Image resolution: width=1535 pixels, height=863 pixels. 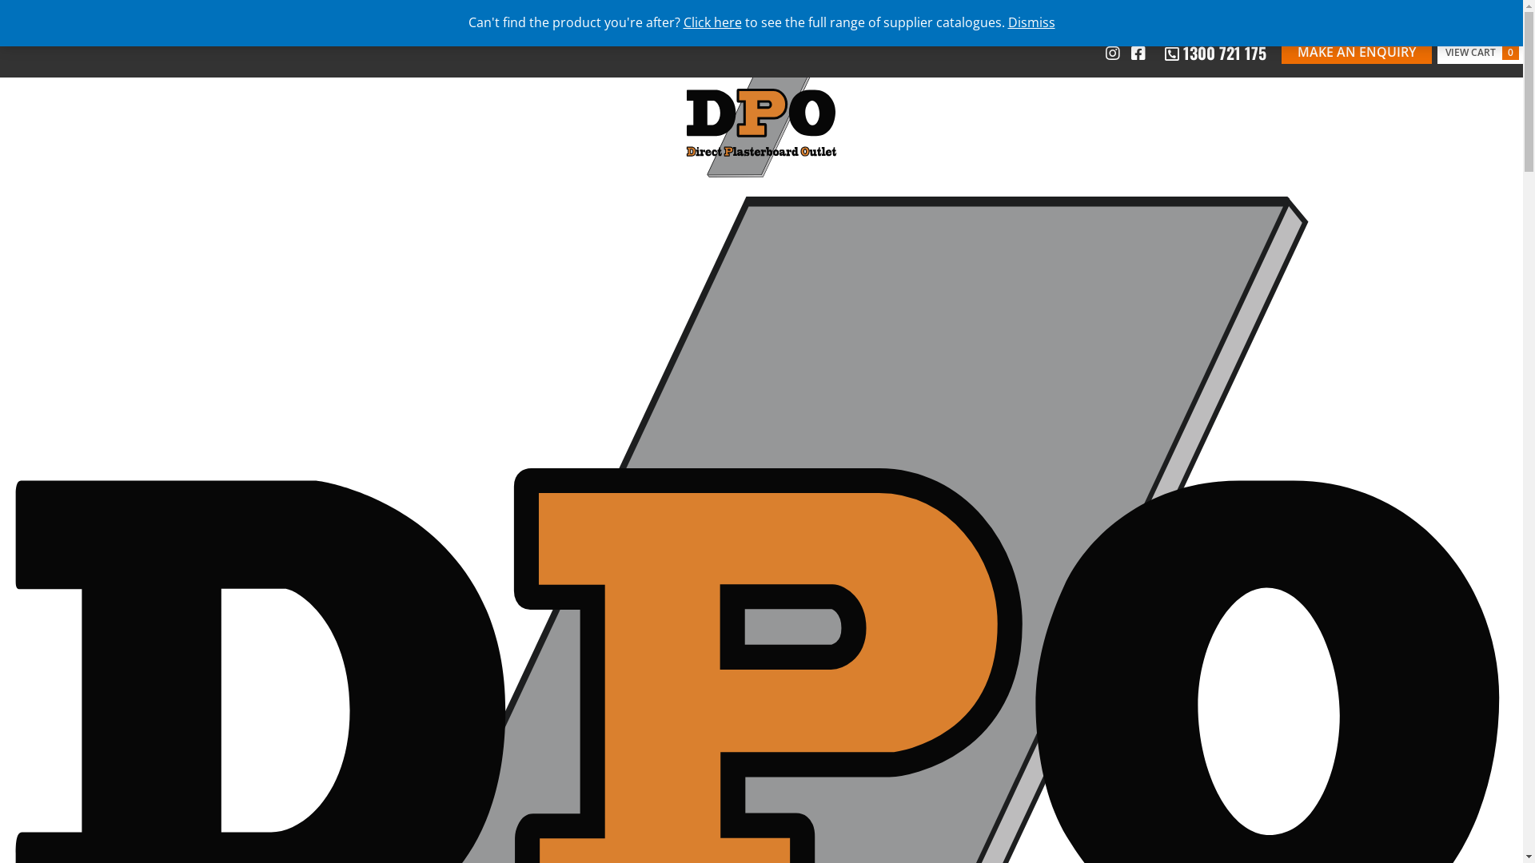 What do you see at coordinates (1482, 52) in the screenshot?
I see `VIEW CART 0` at bounding box center [1482, 52].